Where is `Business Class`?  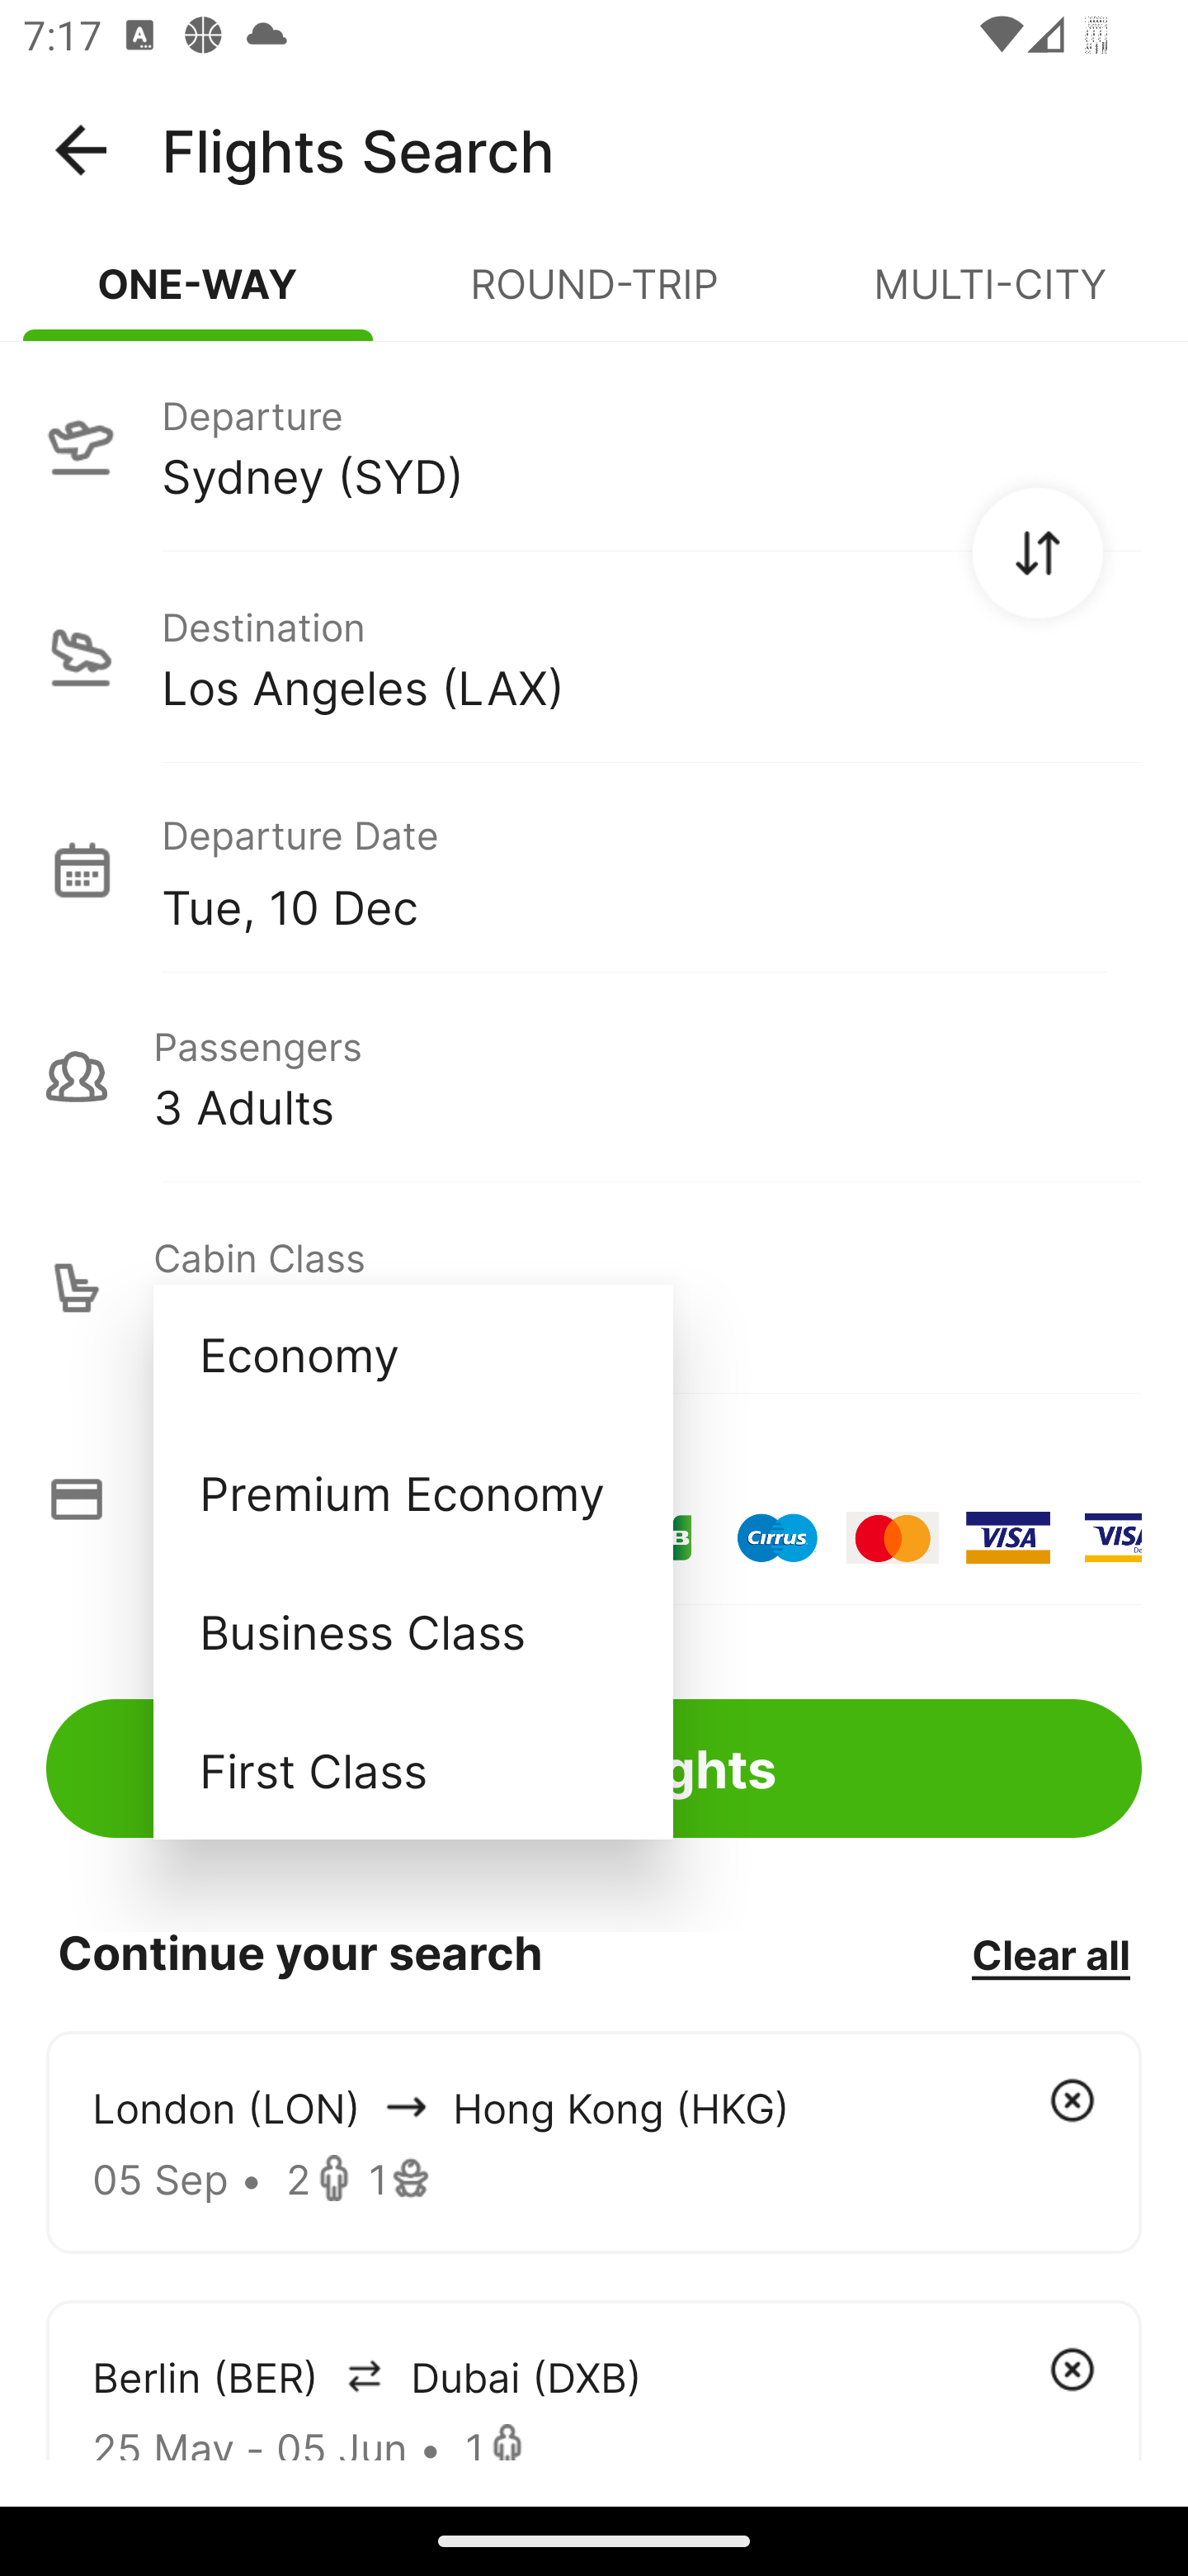 Business Class is located at coordinates (412, 1630).